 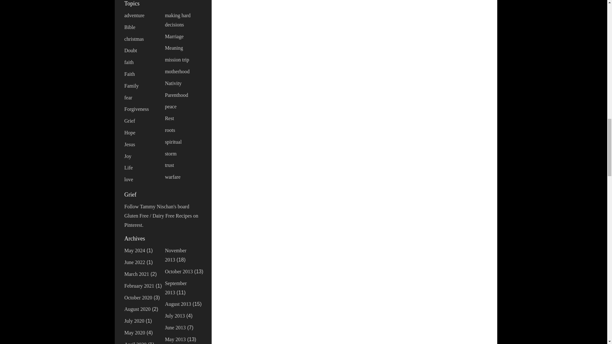 I want to click on Hope, so click(x=129, y=133).